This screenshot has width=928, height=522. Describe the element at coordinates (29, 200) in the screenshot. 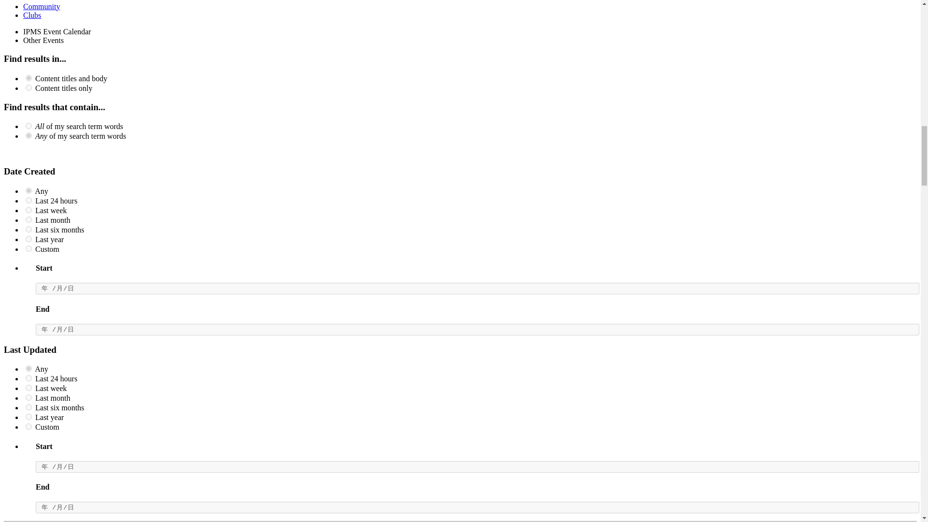

I see `day` at that location.